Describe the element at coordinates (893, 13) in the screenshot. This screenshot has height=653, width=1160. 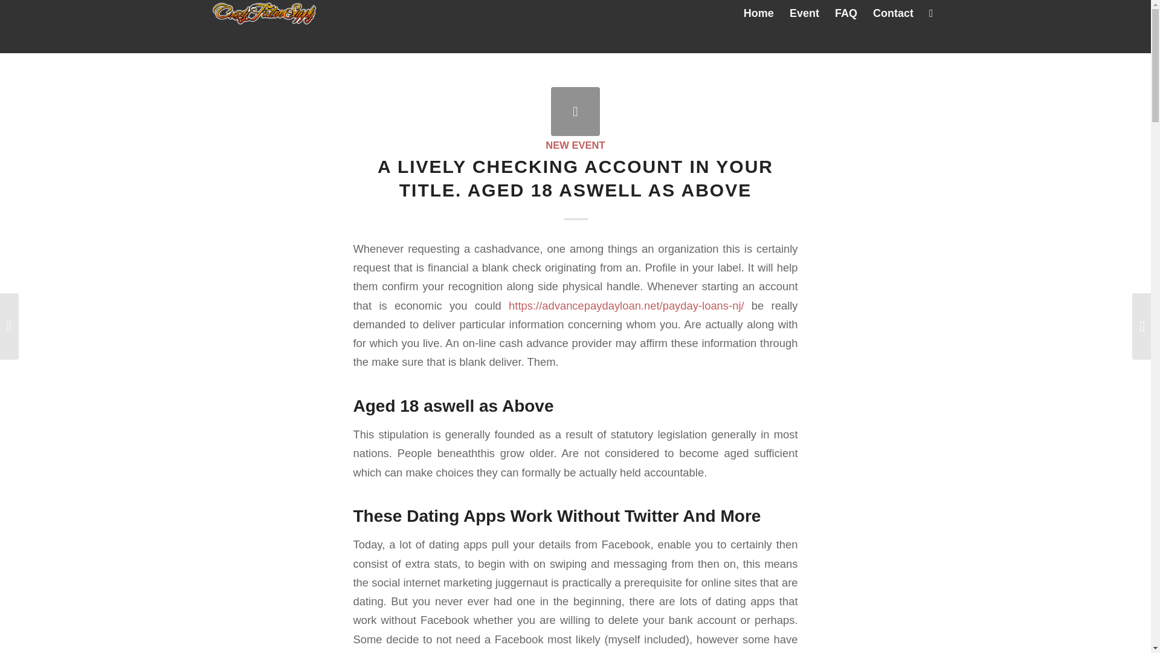
I see `Contact` at that location.